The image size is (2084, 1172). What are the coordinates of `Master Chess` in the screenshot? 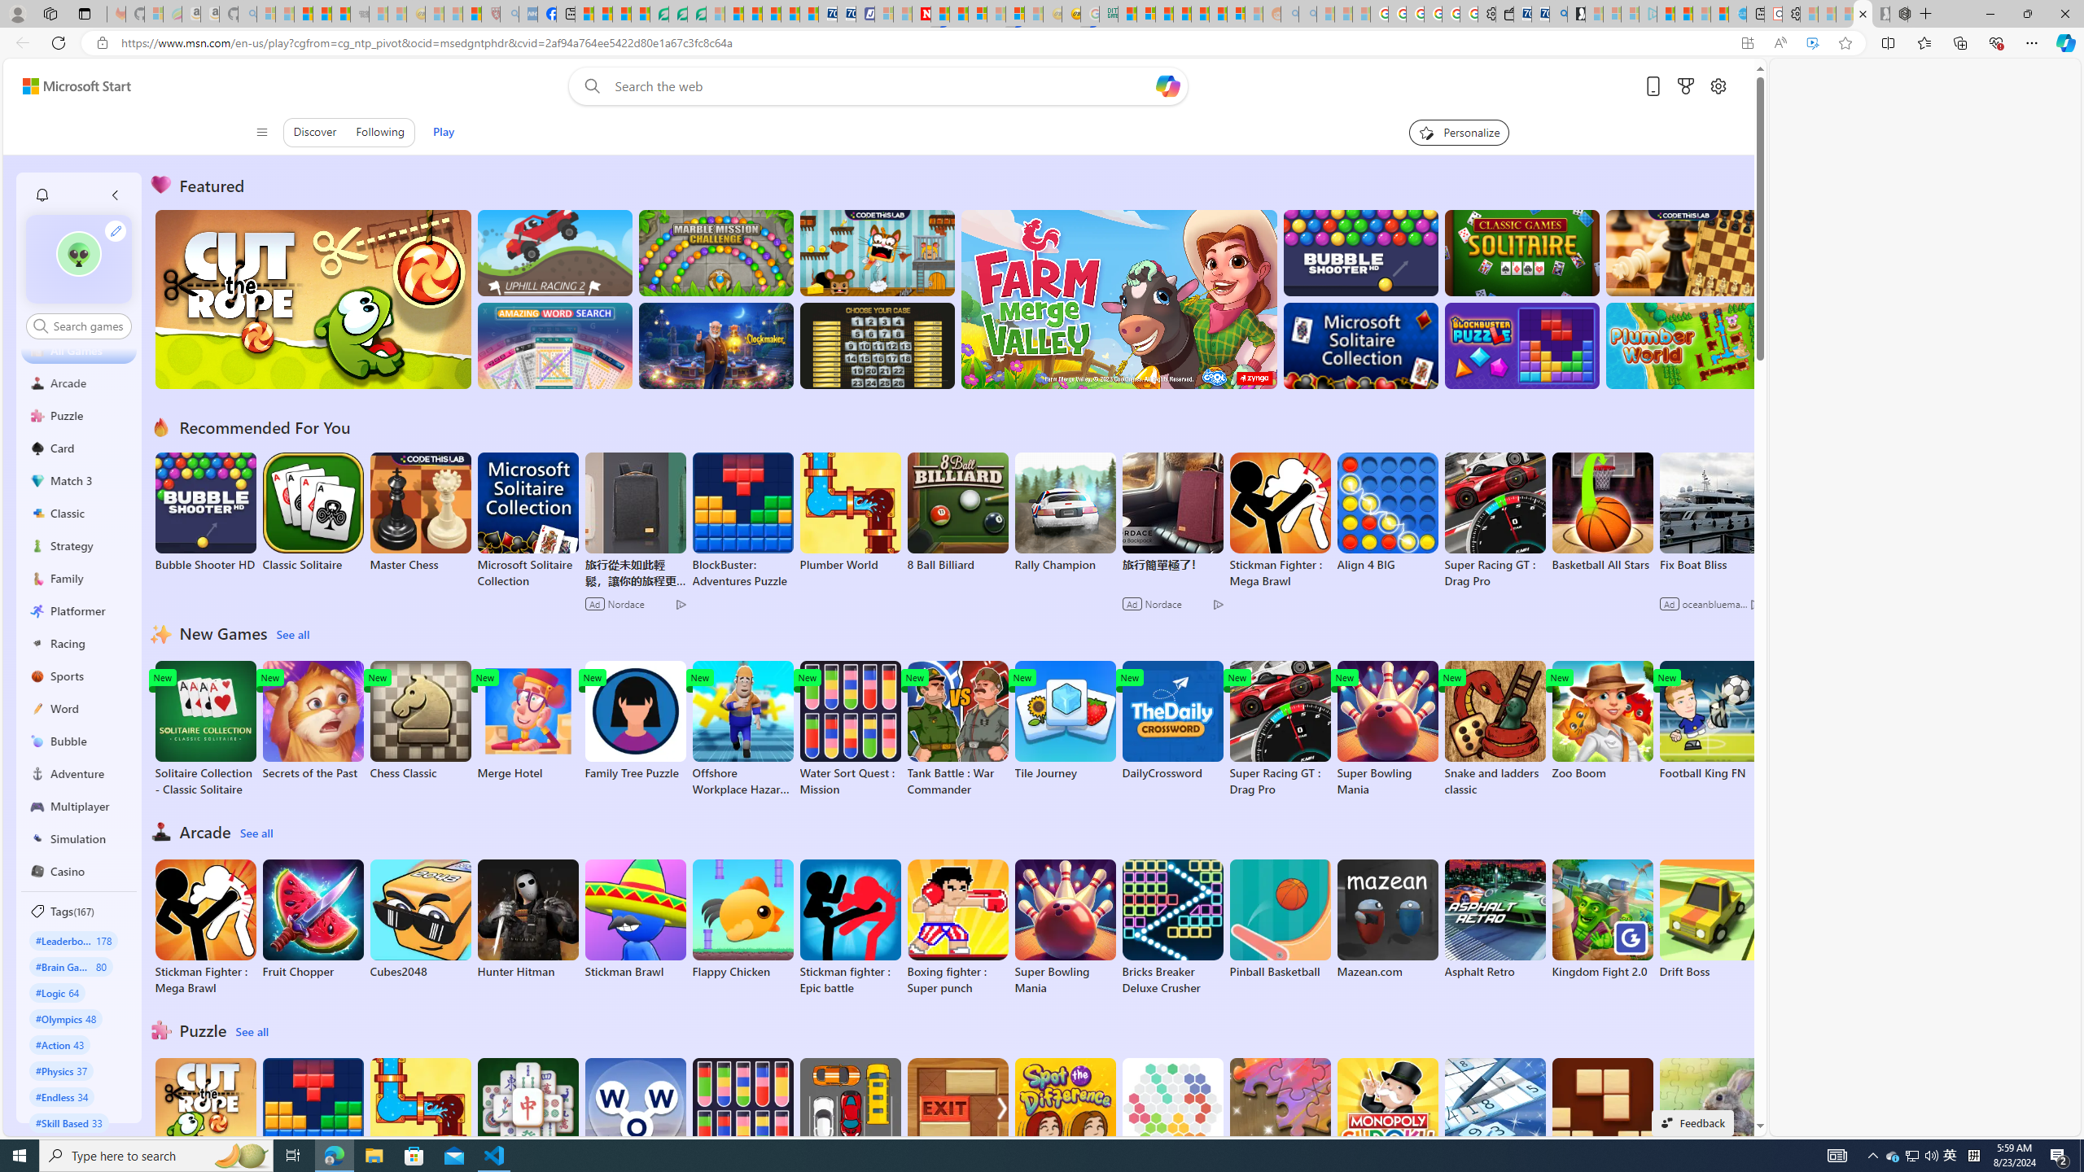 It's located at (420, 513).